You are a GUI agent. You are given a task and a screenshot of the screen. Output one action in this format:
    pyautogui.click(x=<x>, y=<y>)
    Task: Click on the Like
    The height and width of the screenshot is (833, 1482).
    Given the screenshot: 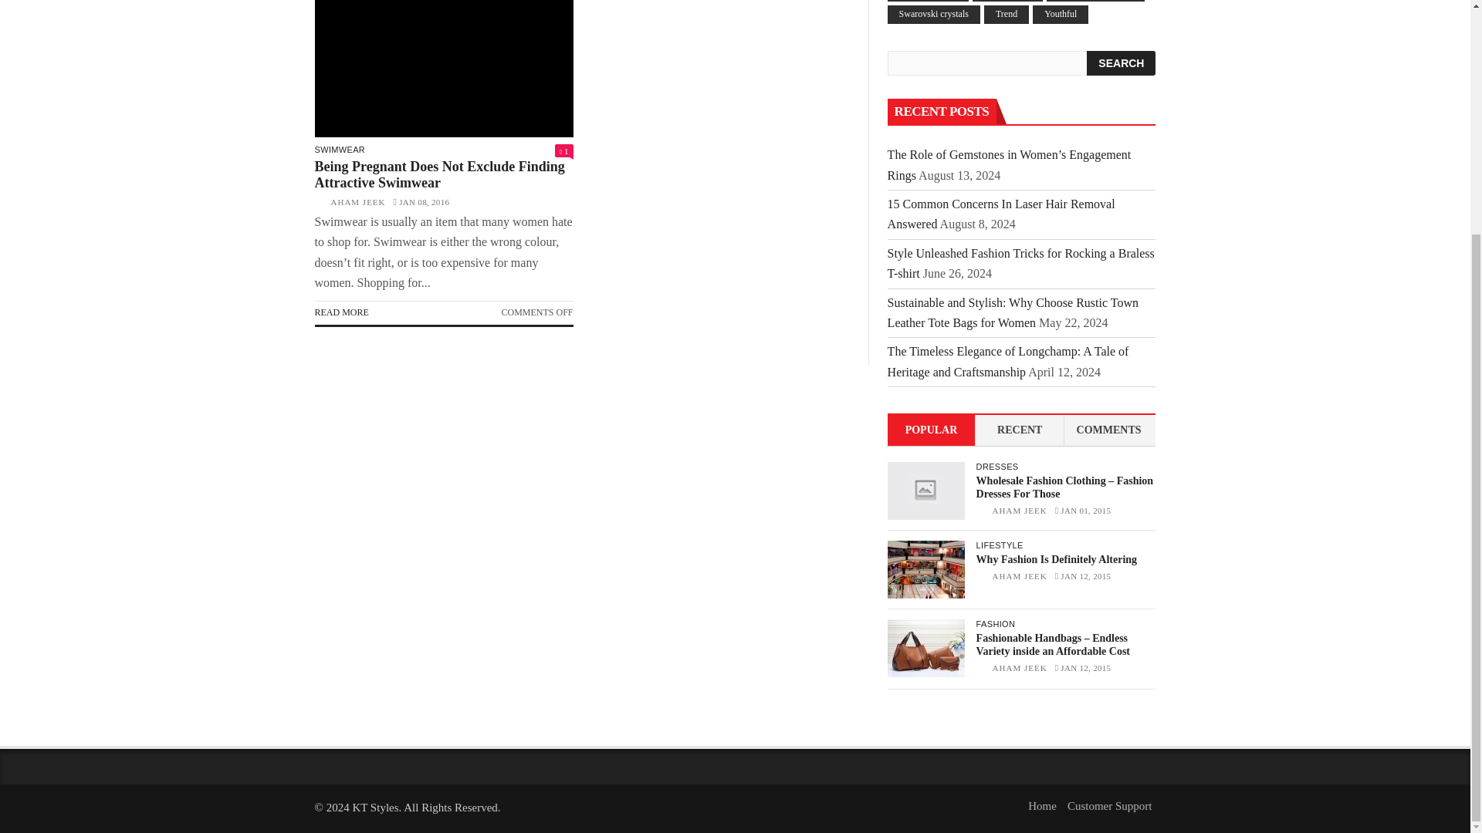 What is the action you would take?
    pyautogui.click(x=564, y=151)
    